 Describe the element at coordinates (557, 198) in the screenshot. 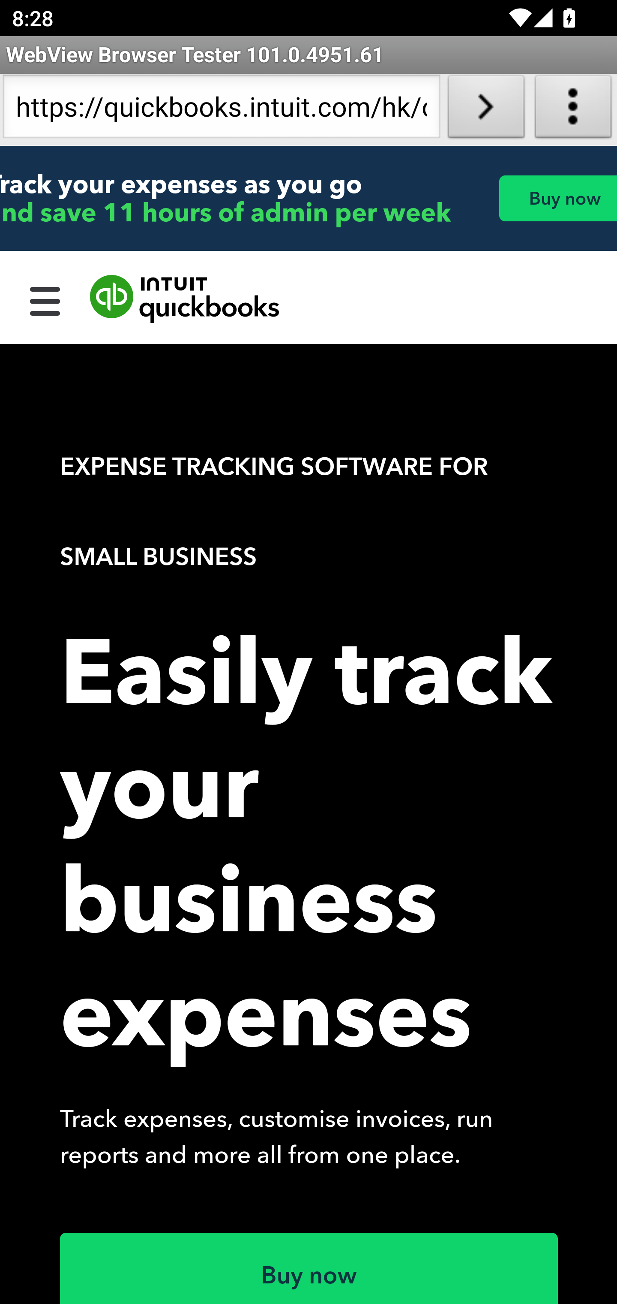

I see `Buy now` at that location.